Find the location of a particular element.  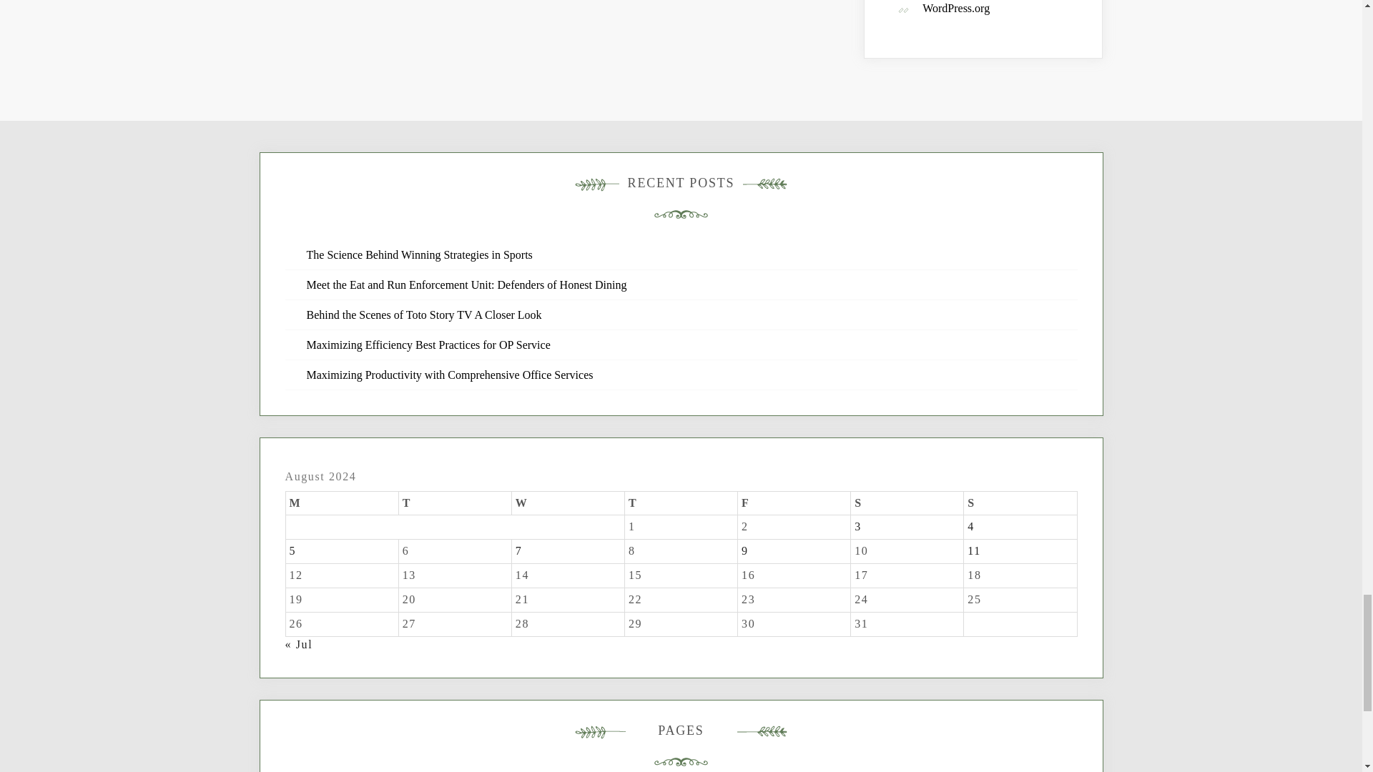

Saturday is located at coordinates (907, 503).